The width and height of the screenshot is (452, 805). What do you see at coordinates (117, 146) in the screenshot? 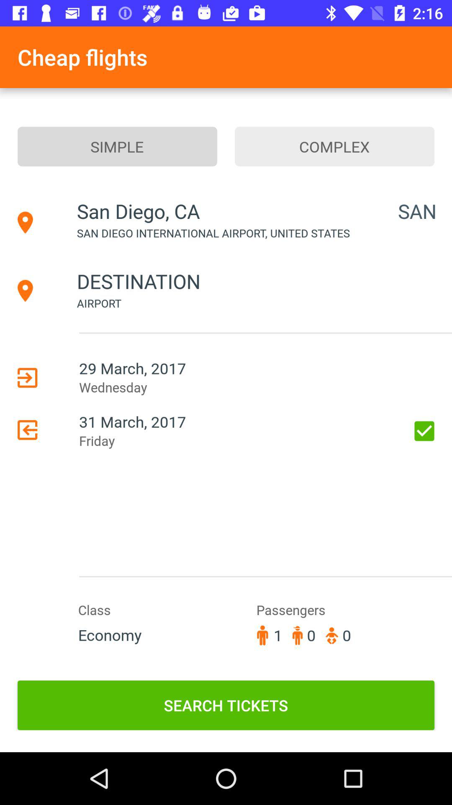
I see `tap simple` at bounding box center [117, 146].